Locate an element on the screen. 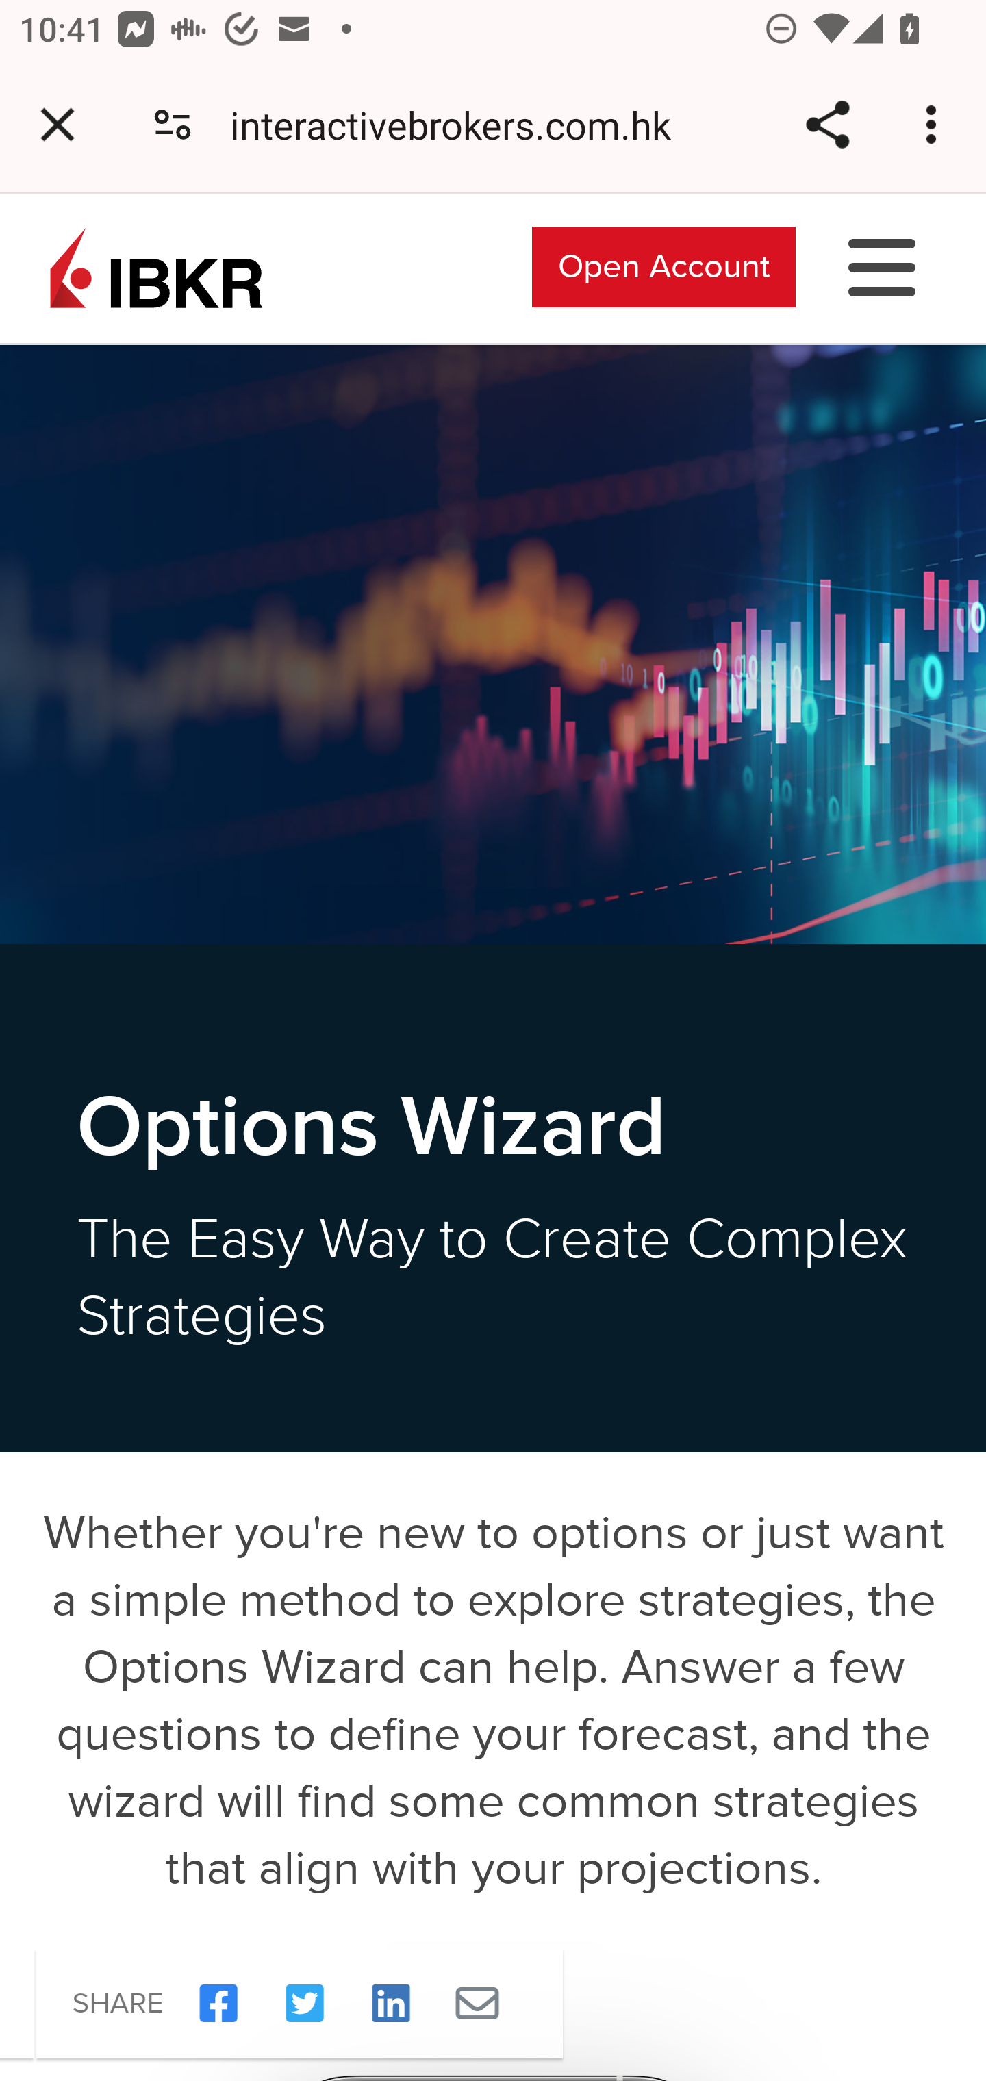 This screenshot has width=986, height=2081. Share is located at coordinates (827, 125).